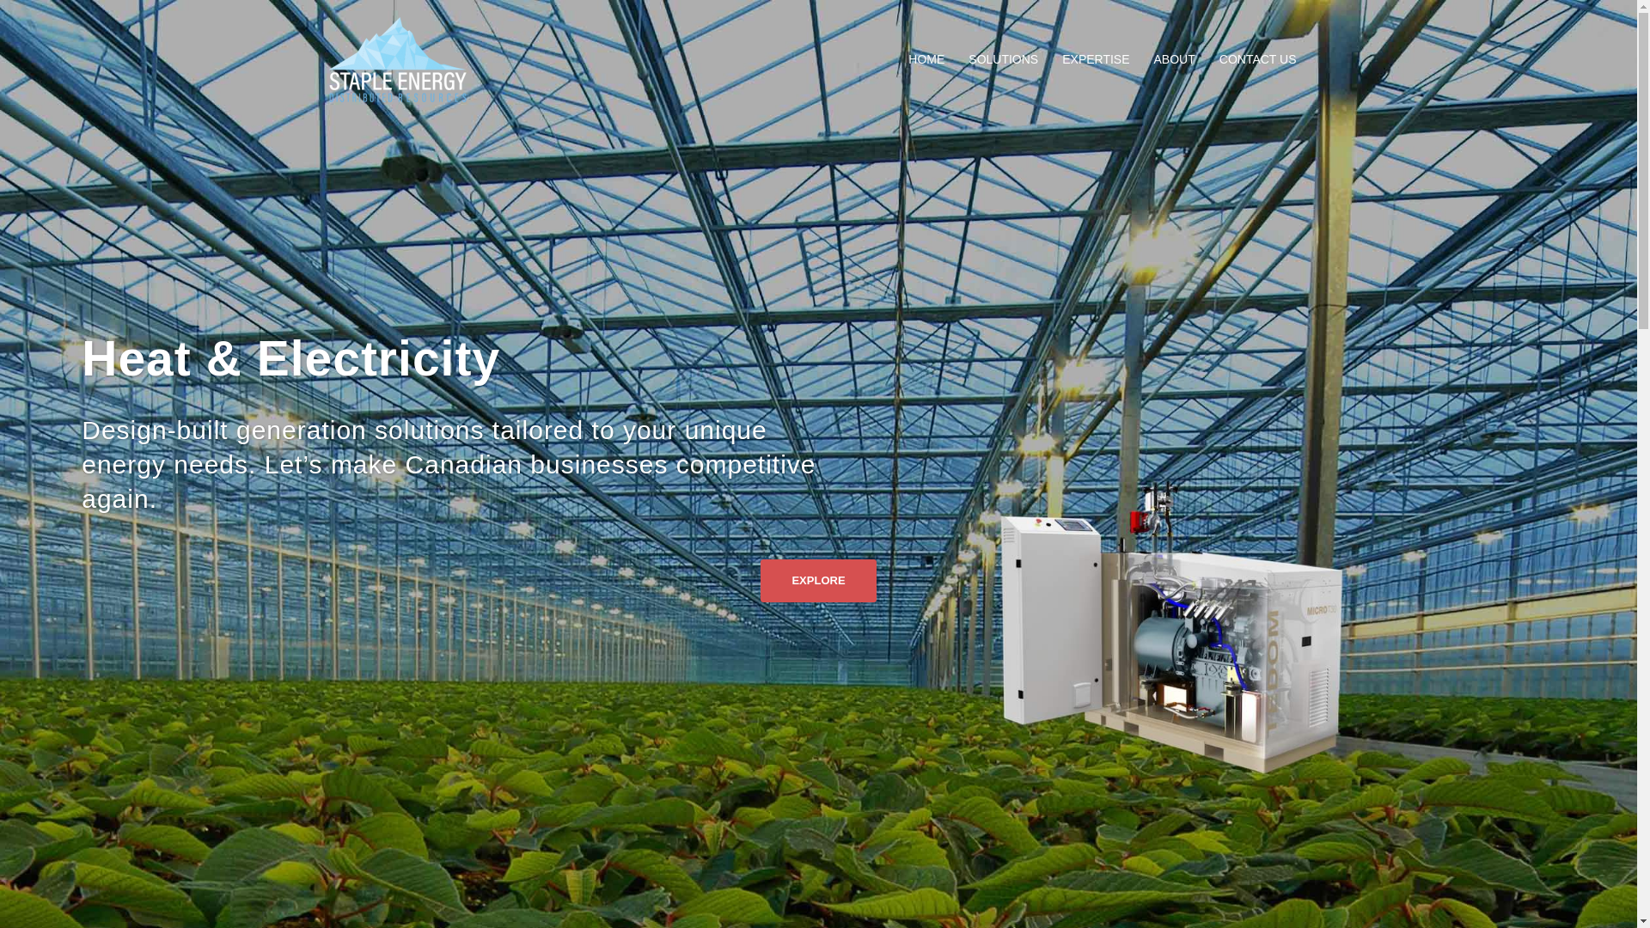  What do you see at coordinates (1095, 60) in the screenshot?
I see `EXPERTISE` at bounding box center [1095, 60].